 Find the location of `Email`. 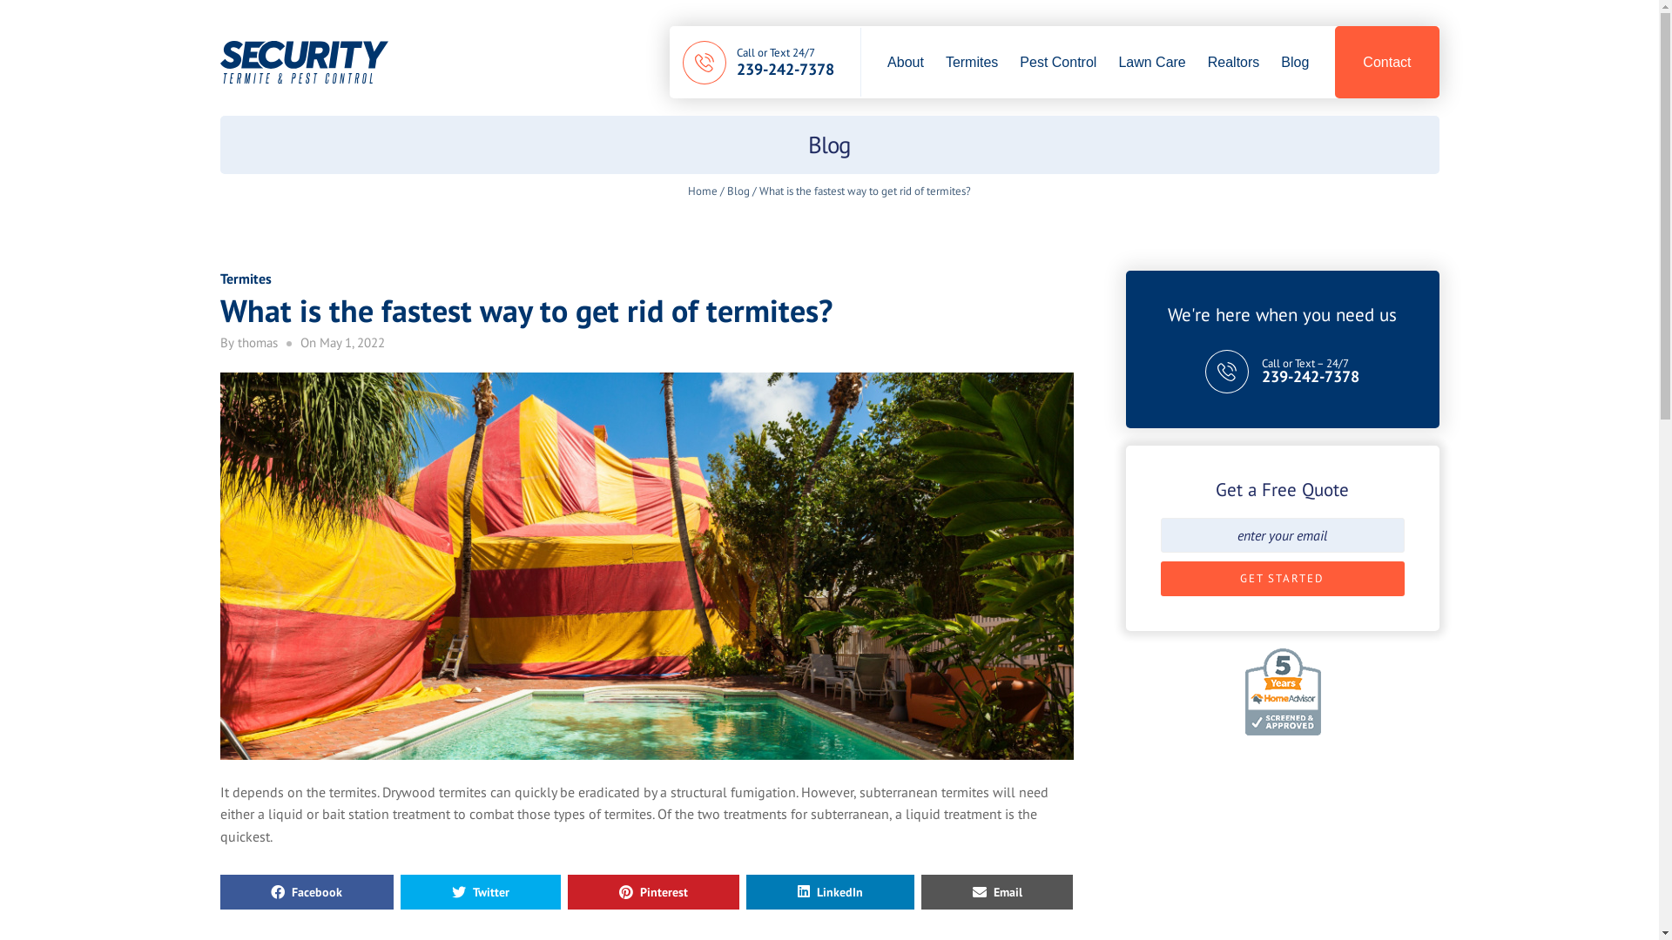

Email is located at coordinates (998, 892).